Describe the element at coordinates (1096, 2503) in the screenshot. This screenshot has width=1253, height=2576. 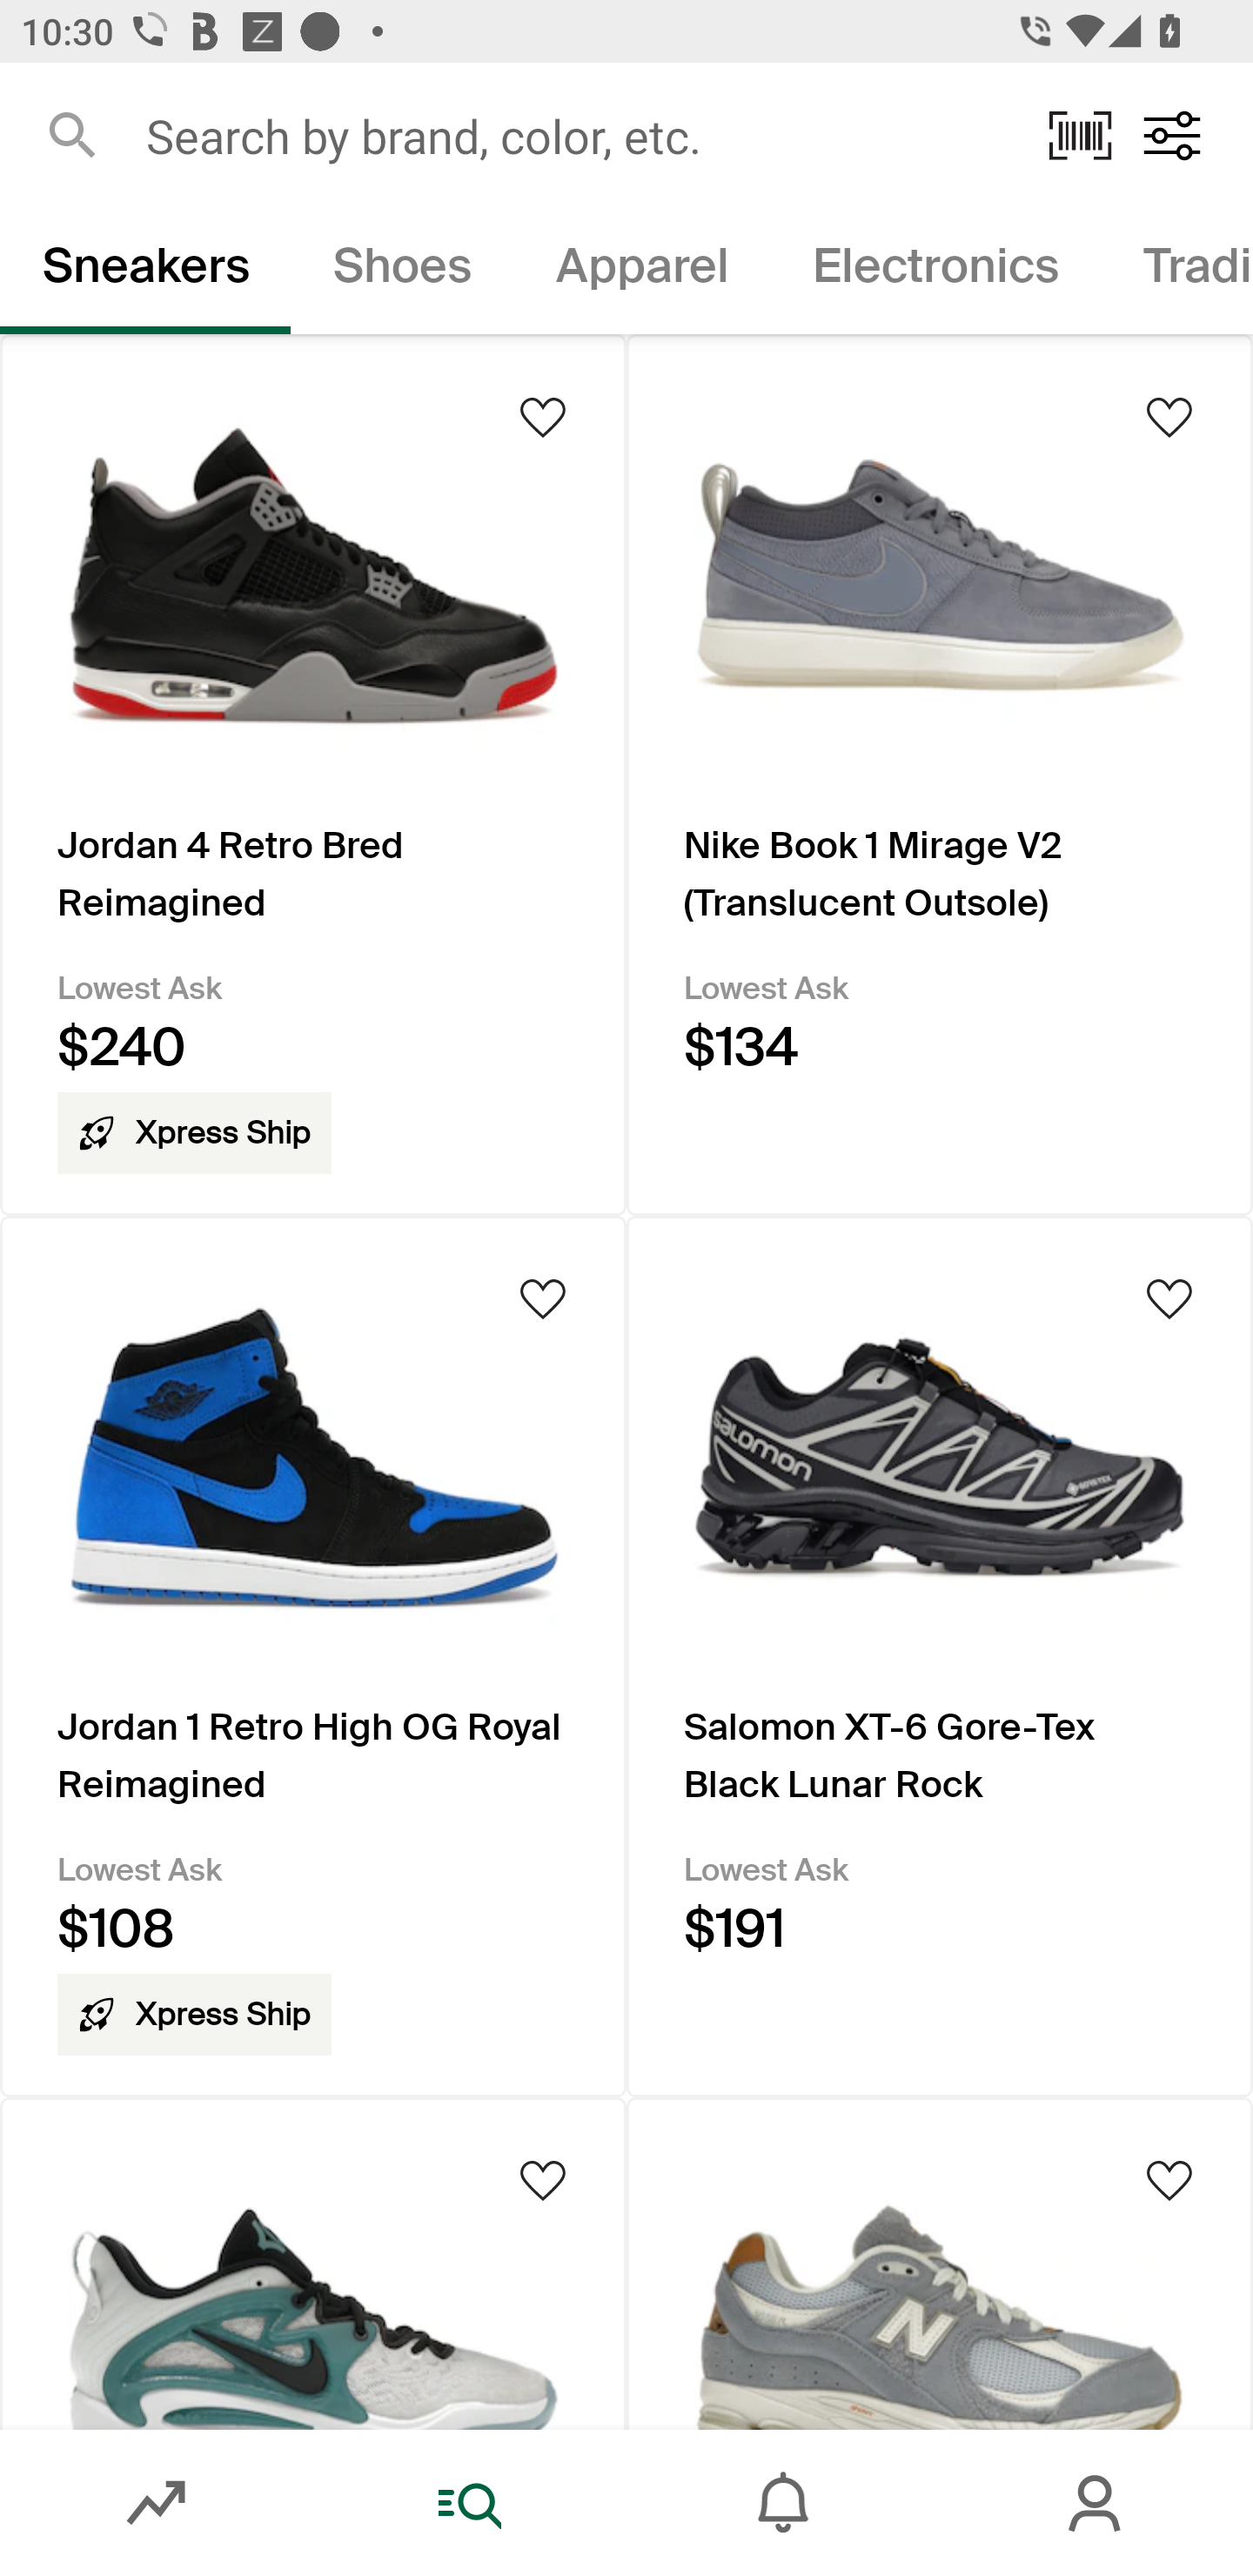
I see `Account` at that location.